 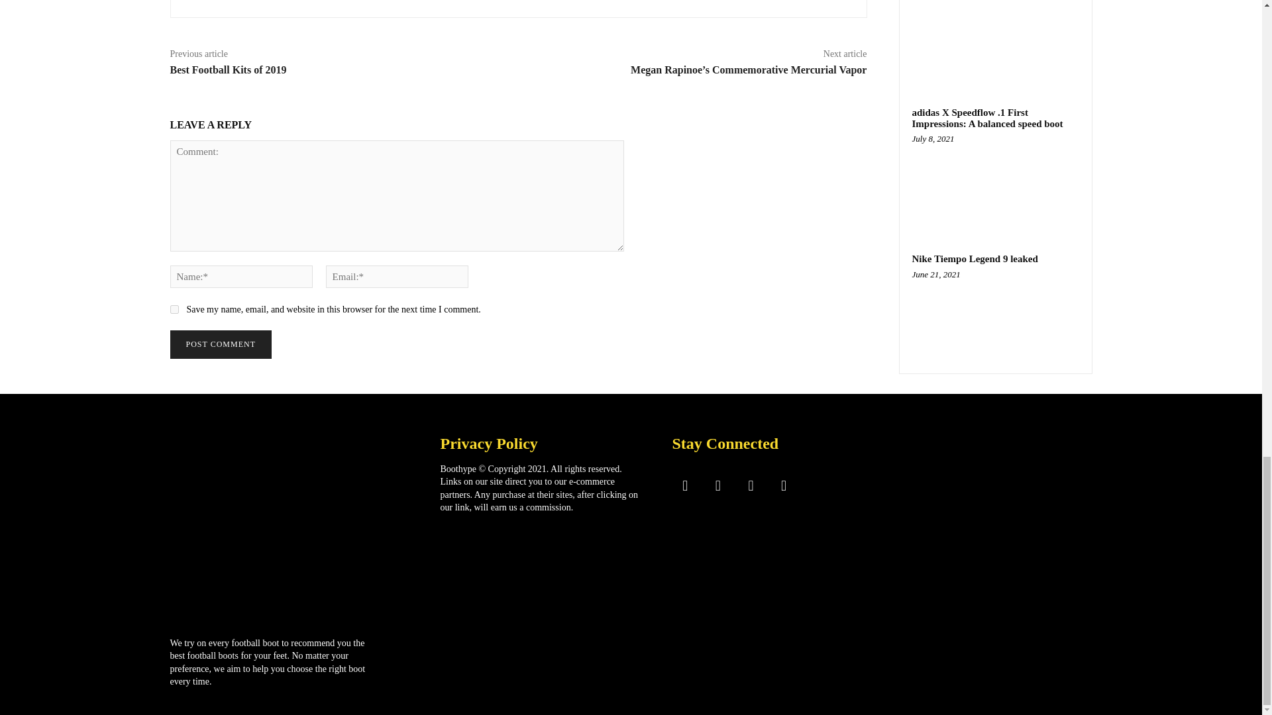 What do you see at coordinates (220, 344) in the screenshot?
I see `Post Comment` at bounding box center [220, 344].